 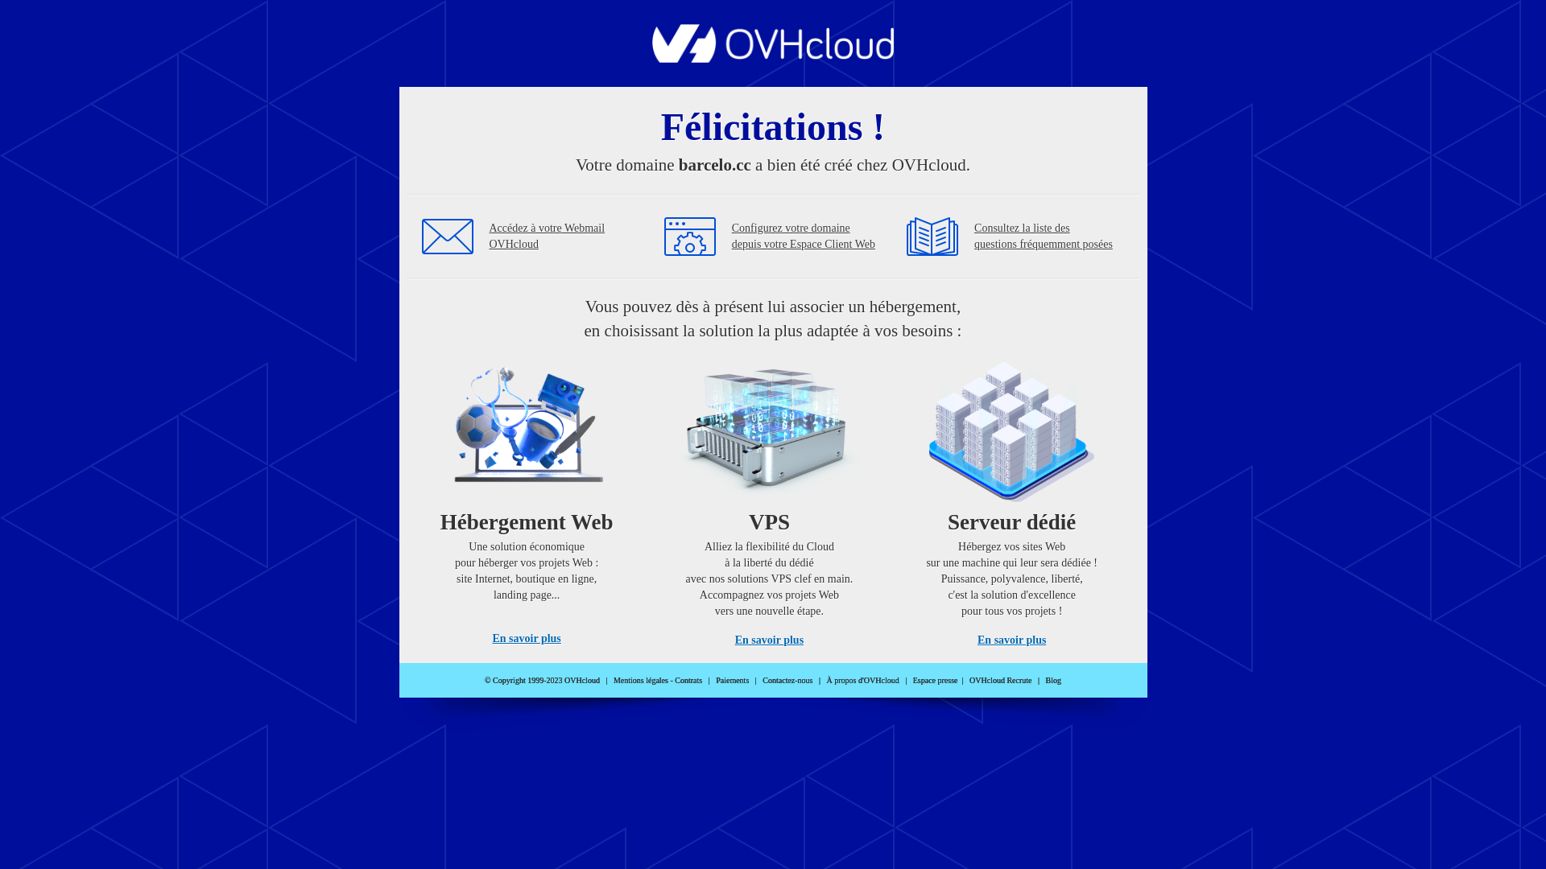 What do you see at coordinates (733, 681) in the screenshot?
I see `Paiements` at bounding box center [733, 681].